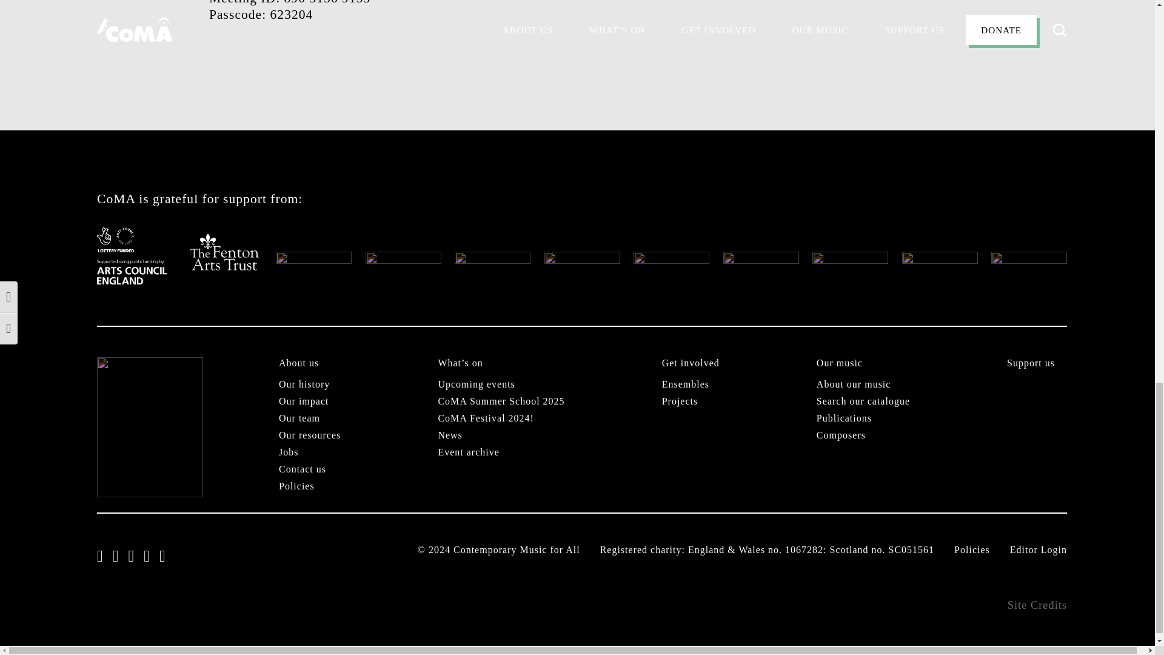 This screenshot has height=655, width=1164. Describe the element at coordinates (304, 386) in the screenshot. I see `Our history` at that location.